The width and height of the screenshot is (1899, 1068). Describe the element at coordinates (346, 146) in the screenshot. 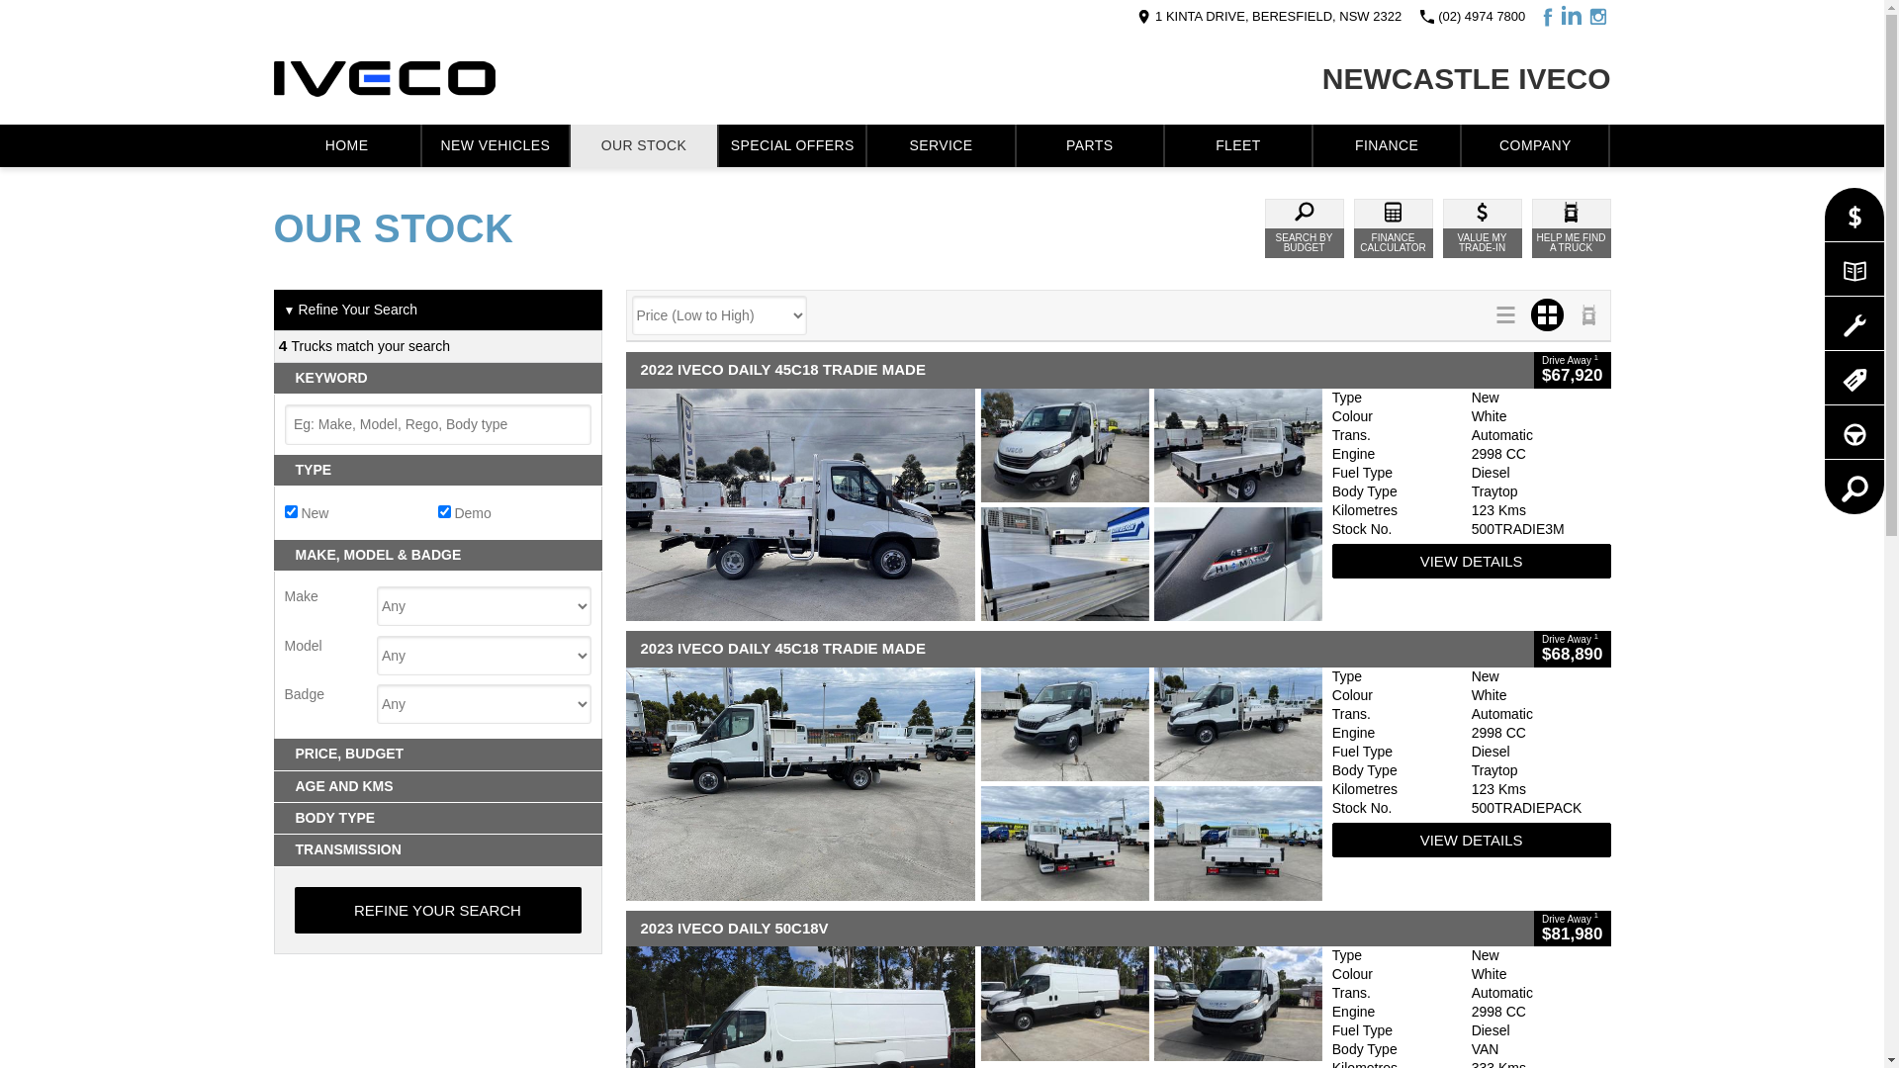

I see `HOME` at that location.